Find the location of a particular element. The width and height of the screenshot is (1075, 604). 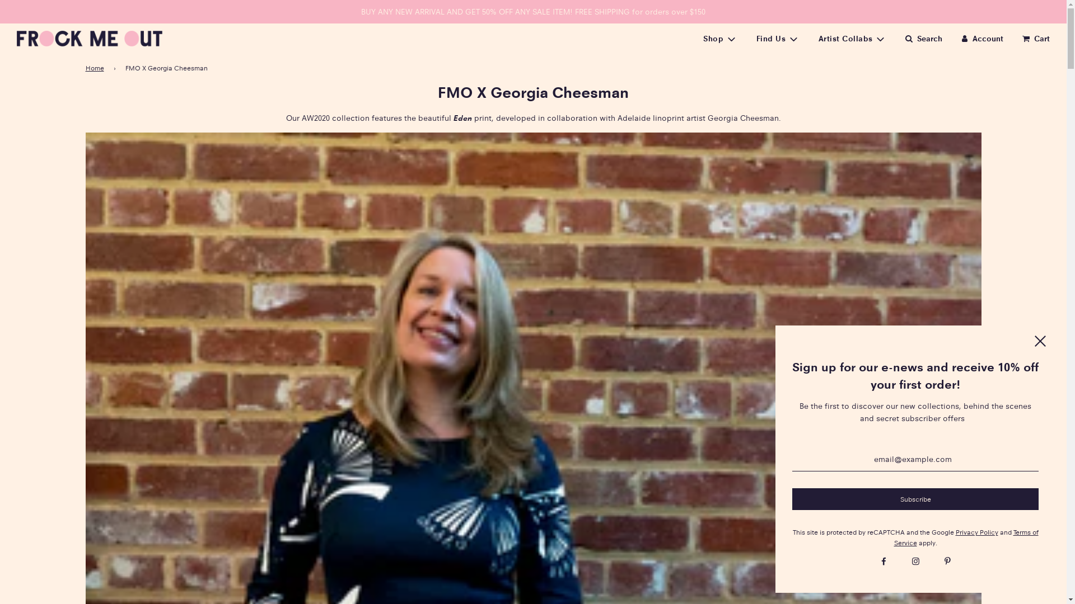

Privacy Policy is located at coordinates (976, 532).